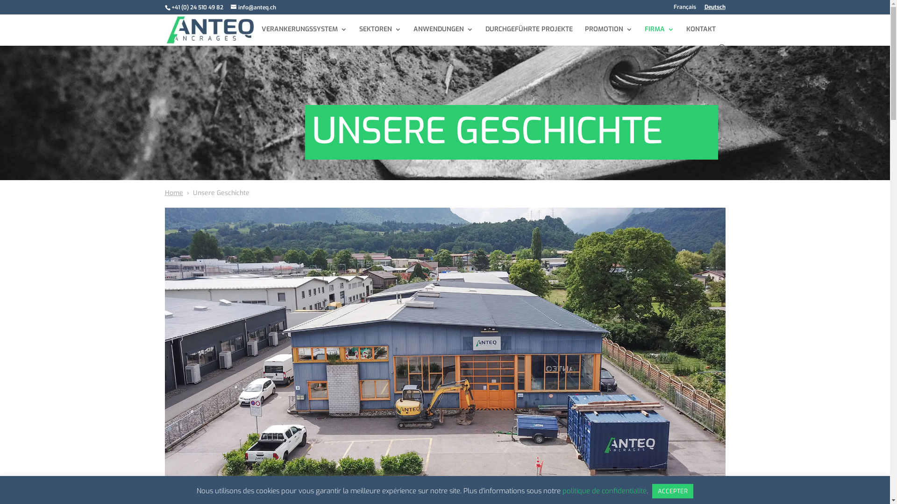 The width and height of the screenshot is (897, 504). Describe the element at coordinates (609, 35) in the screenshot. I see `PROMOTION` at that location.